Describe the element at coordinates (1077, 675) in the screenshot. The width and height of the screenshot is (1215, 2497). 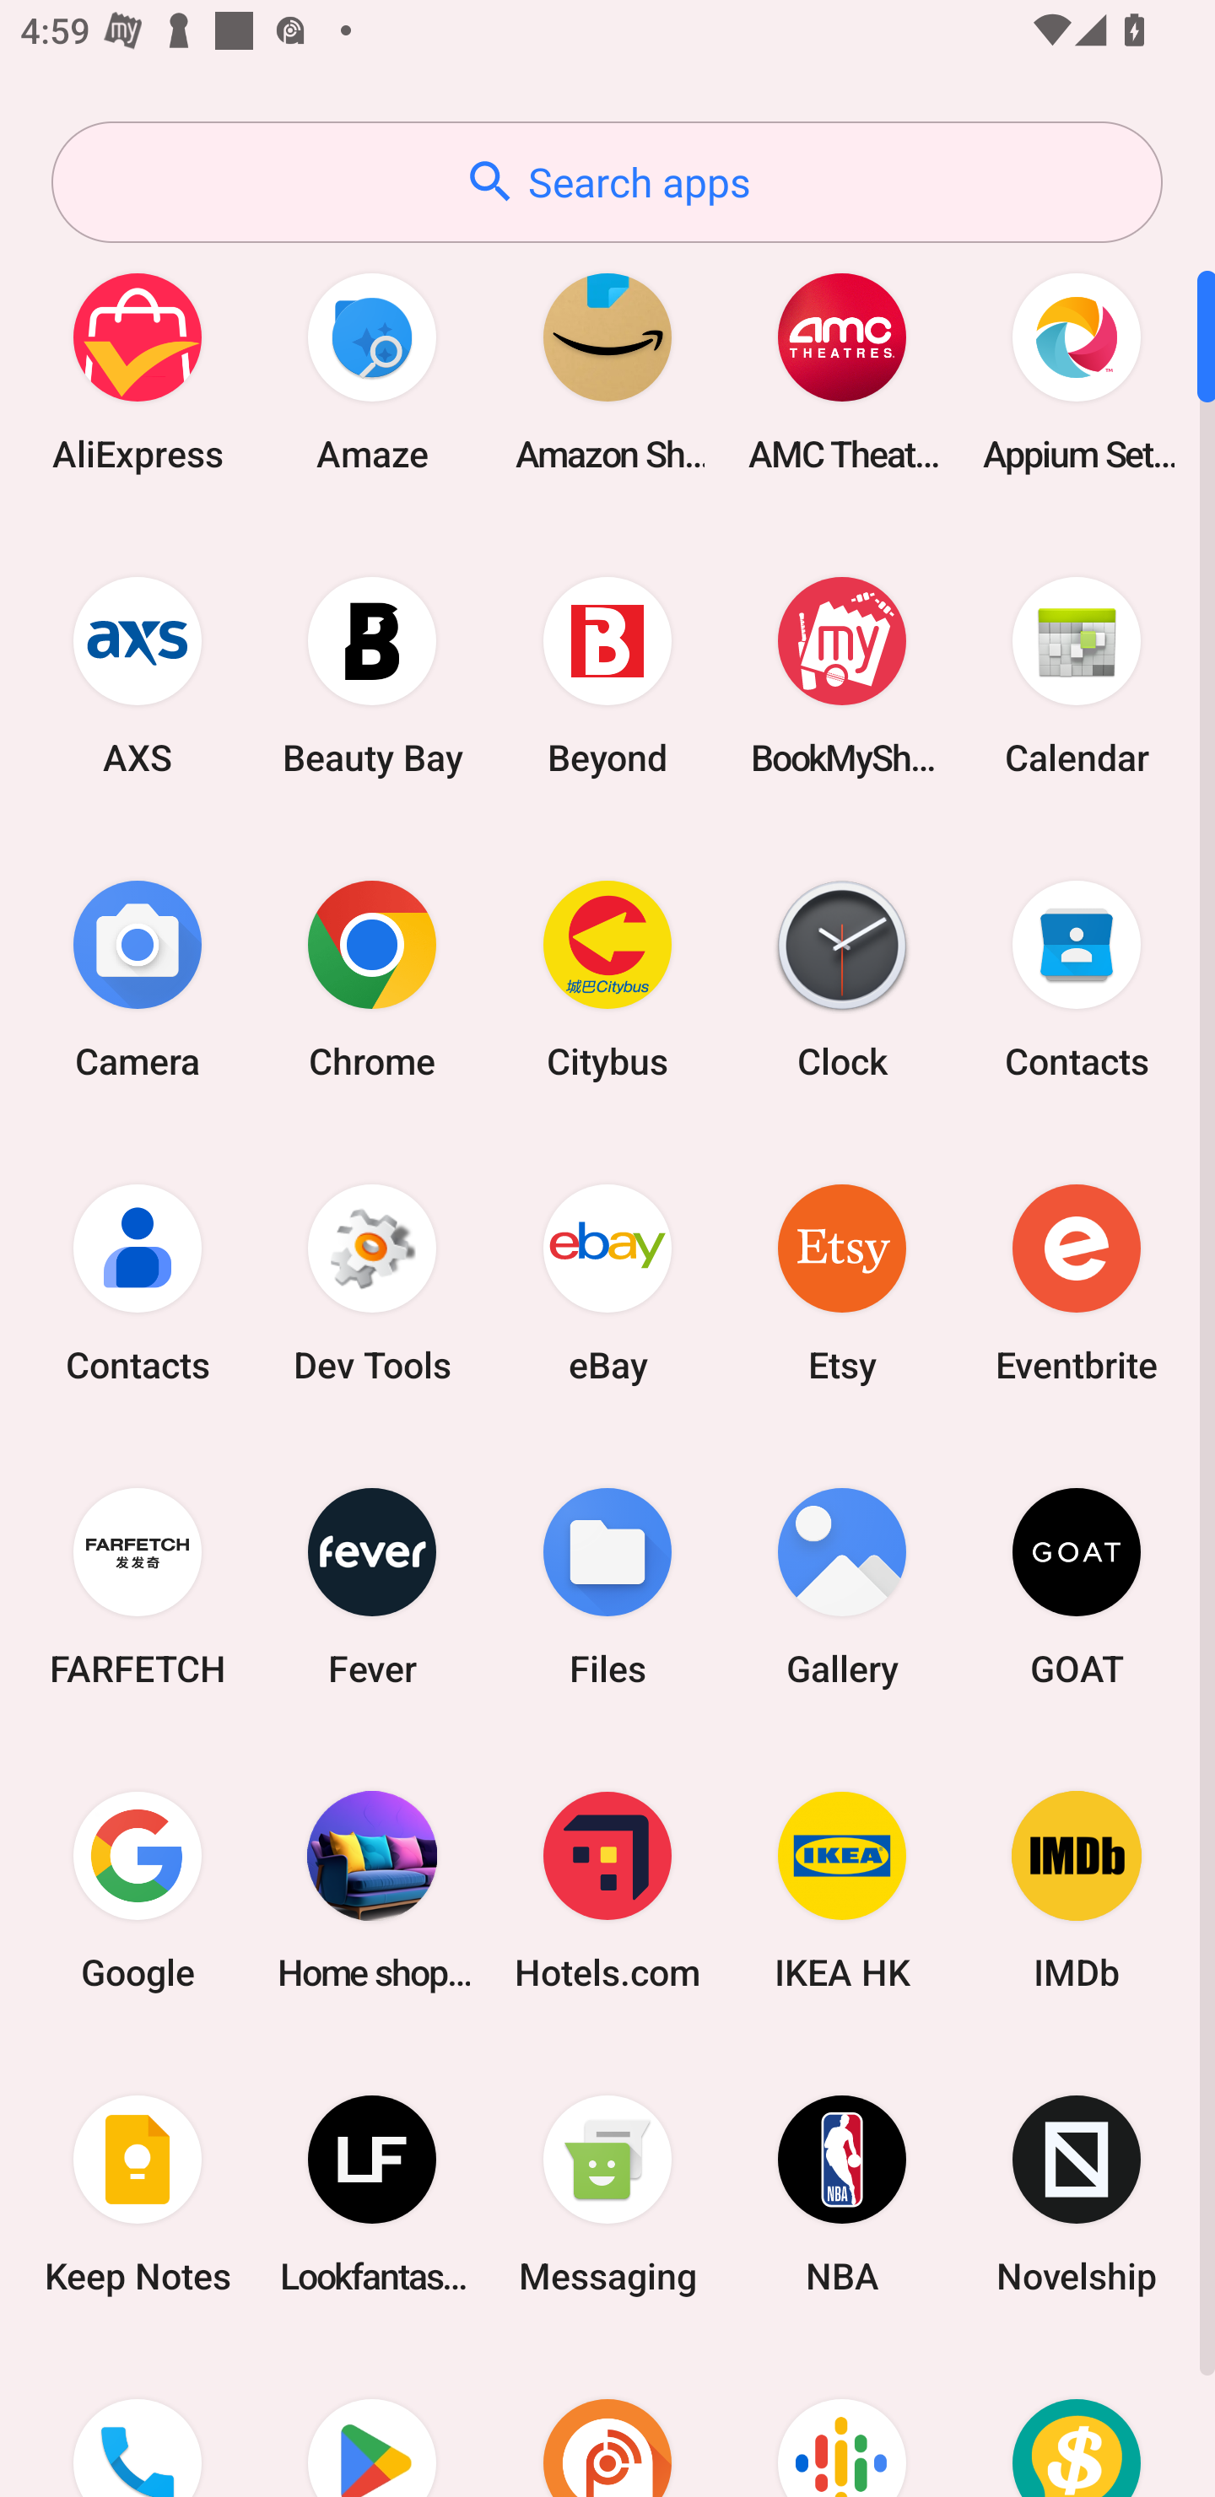
I see `Calendar` at that location.